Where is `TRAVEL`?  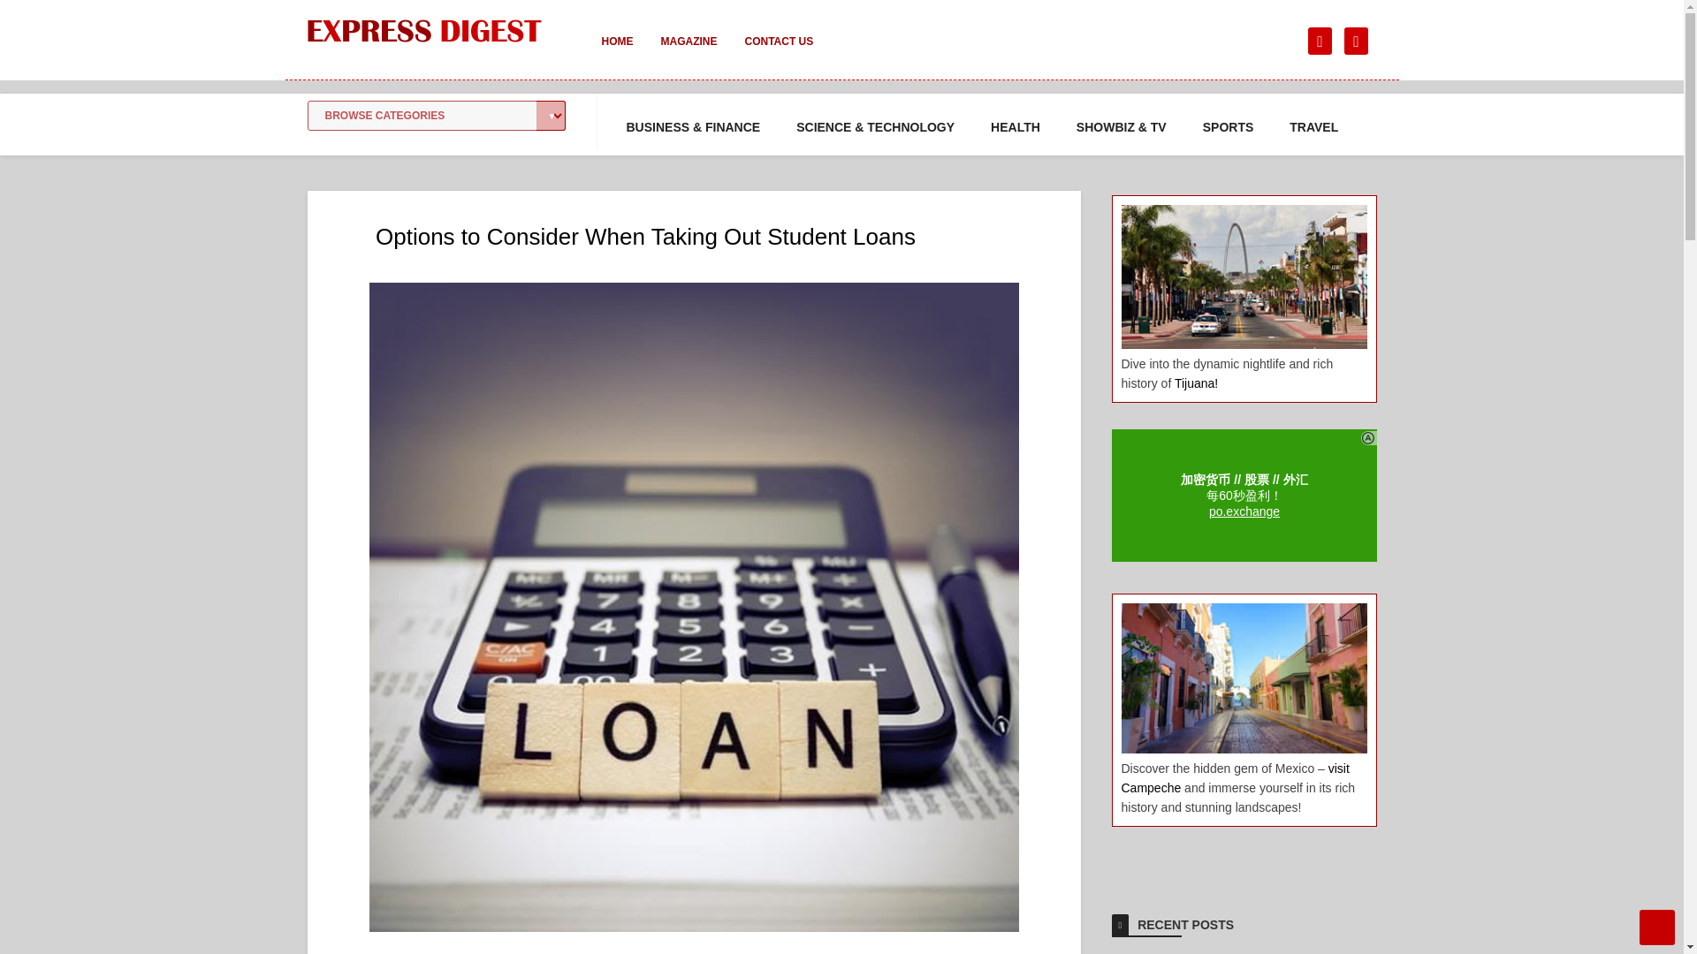 TRAVEL is located at coordinates (1313, 127).